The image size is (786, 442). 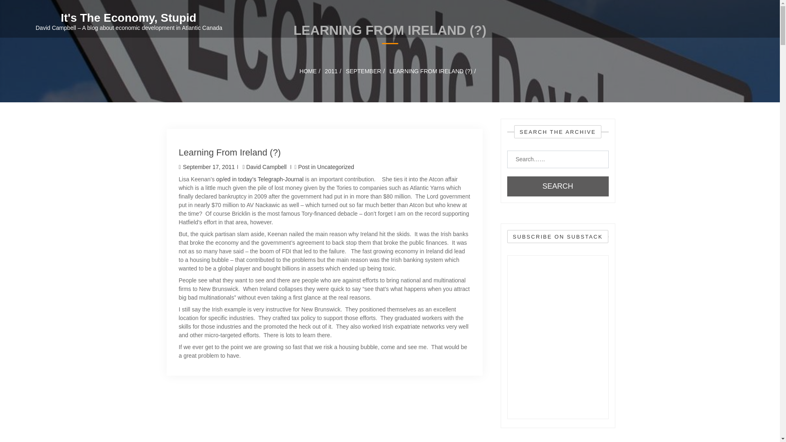 What do you see at coordinates (307, 167) in the screenshot?
I see `Post in` at bounding box center [307, 167].